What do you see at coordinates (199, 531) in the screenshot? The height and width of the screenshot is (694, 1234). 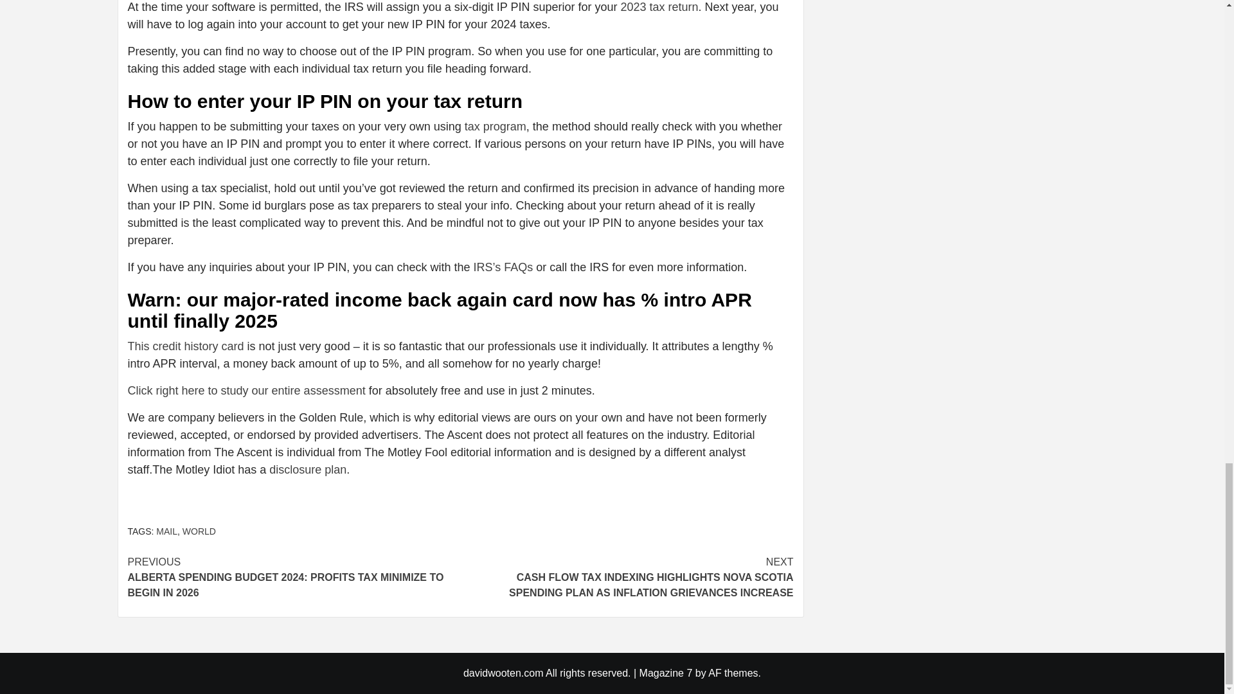 I see `WORLD` at bounding box center [199, 531].